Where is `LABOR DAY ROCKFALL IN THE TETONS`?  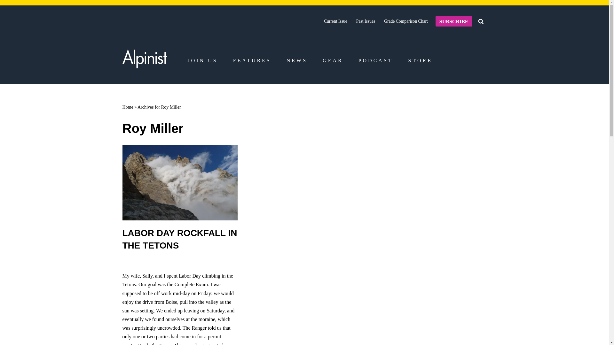
LABOR DAY ROCKFALL IN THE TETONS is located at coordinates (180, 239).